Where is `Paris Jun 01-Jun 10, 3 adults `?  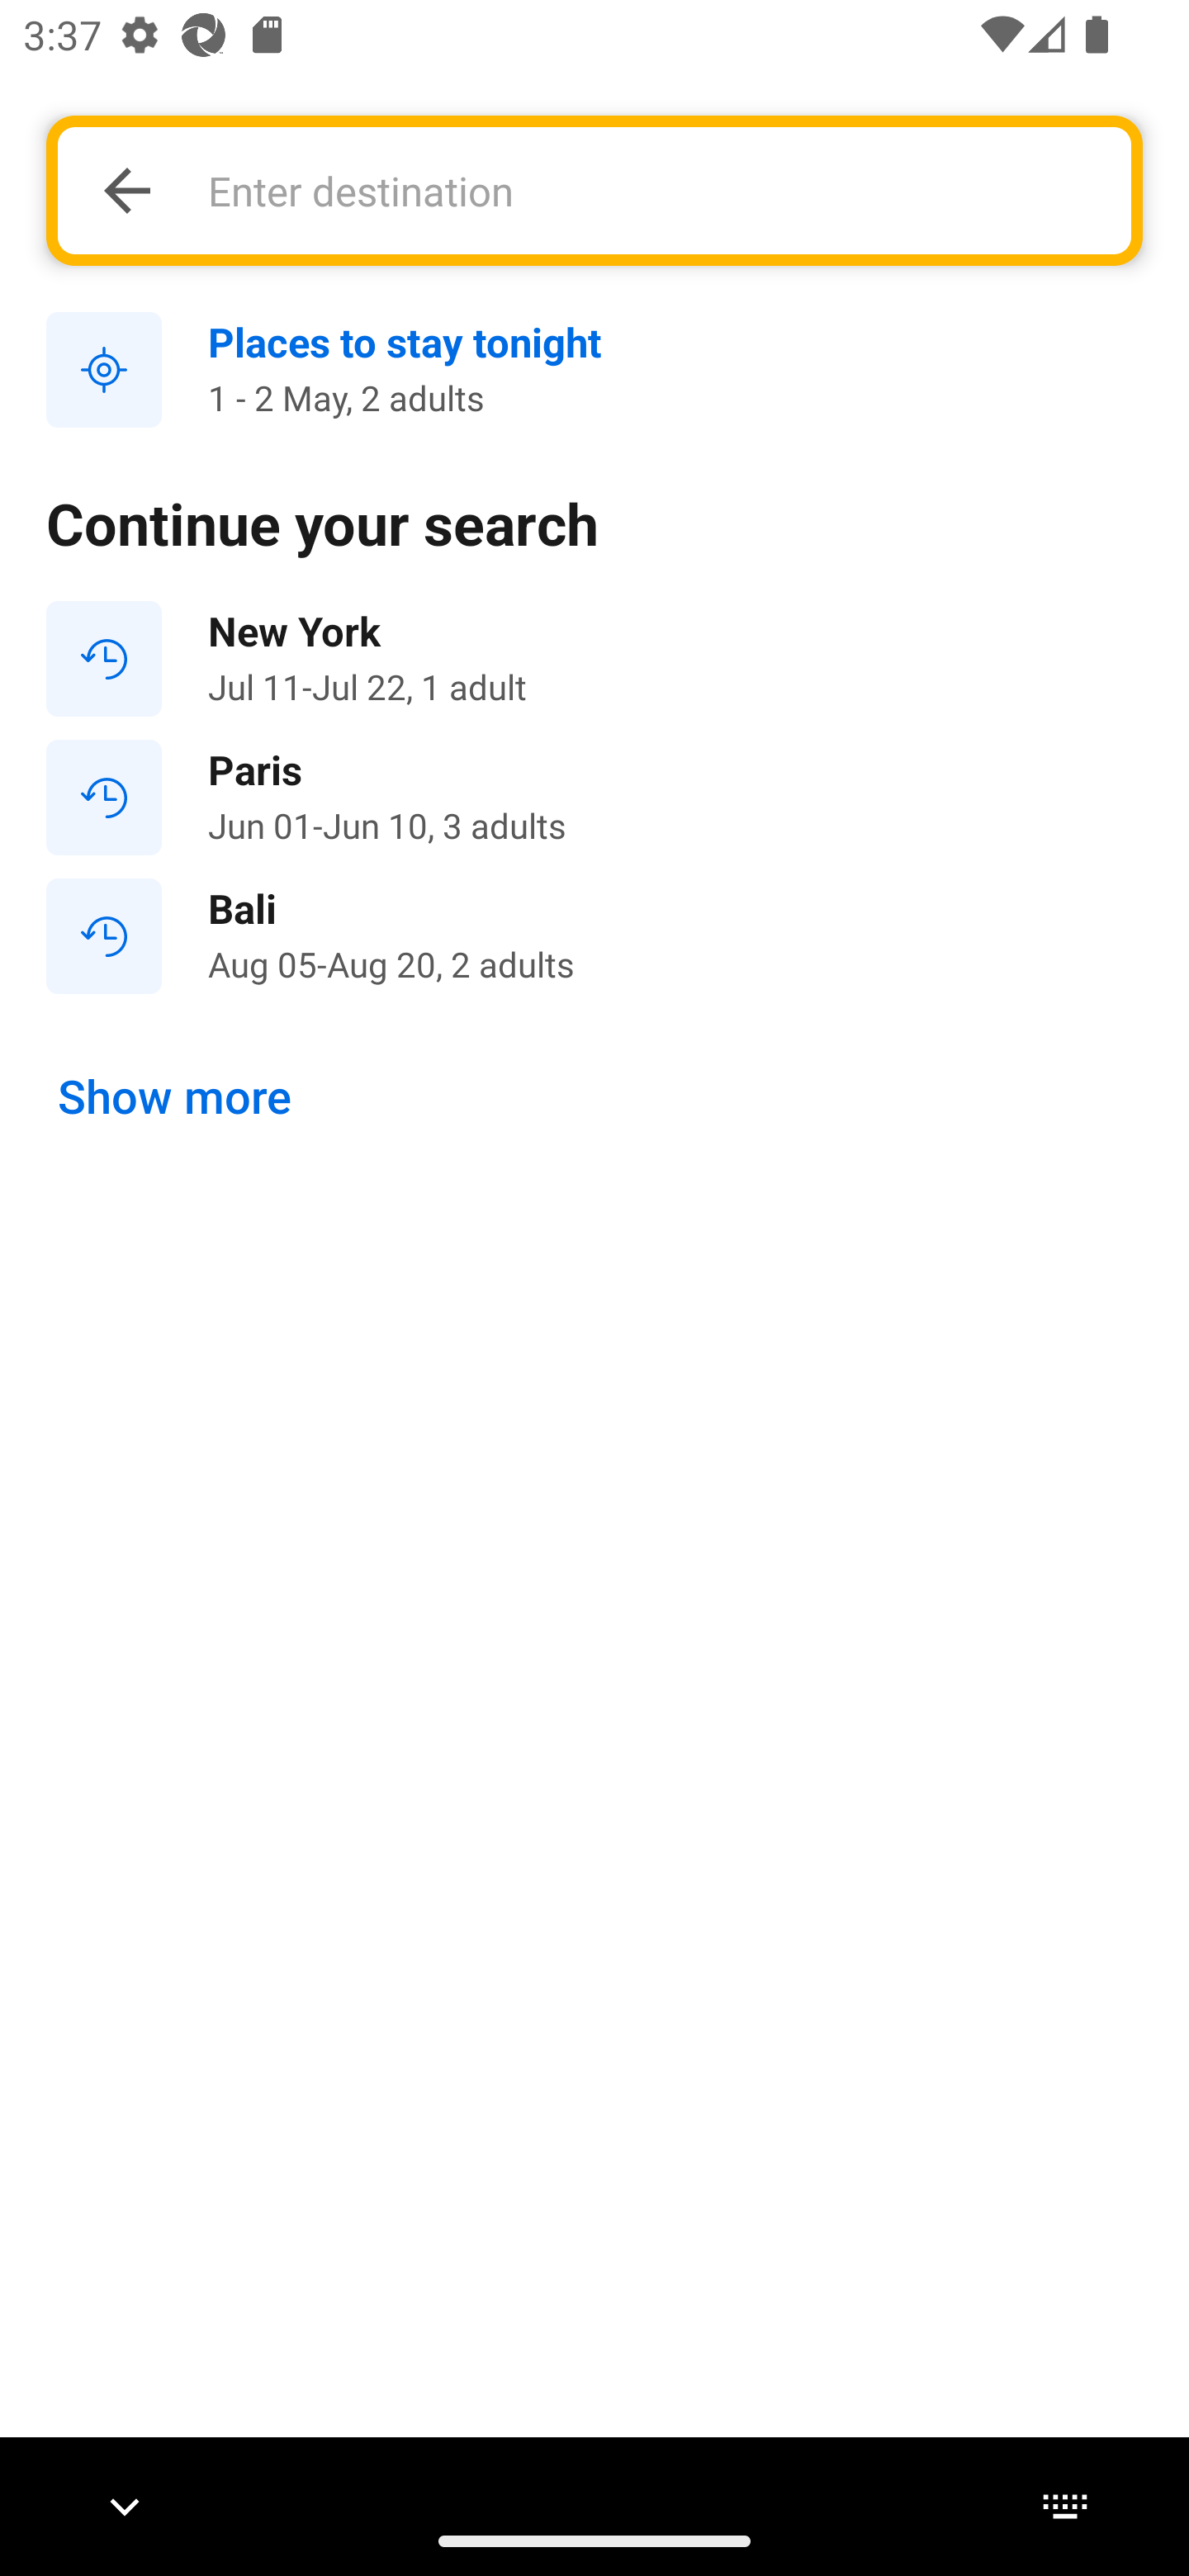
Paris Jun 01-Jun 10, 3 adults  is located at coordinates (594, 798).